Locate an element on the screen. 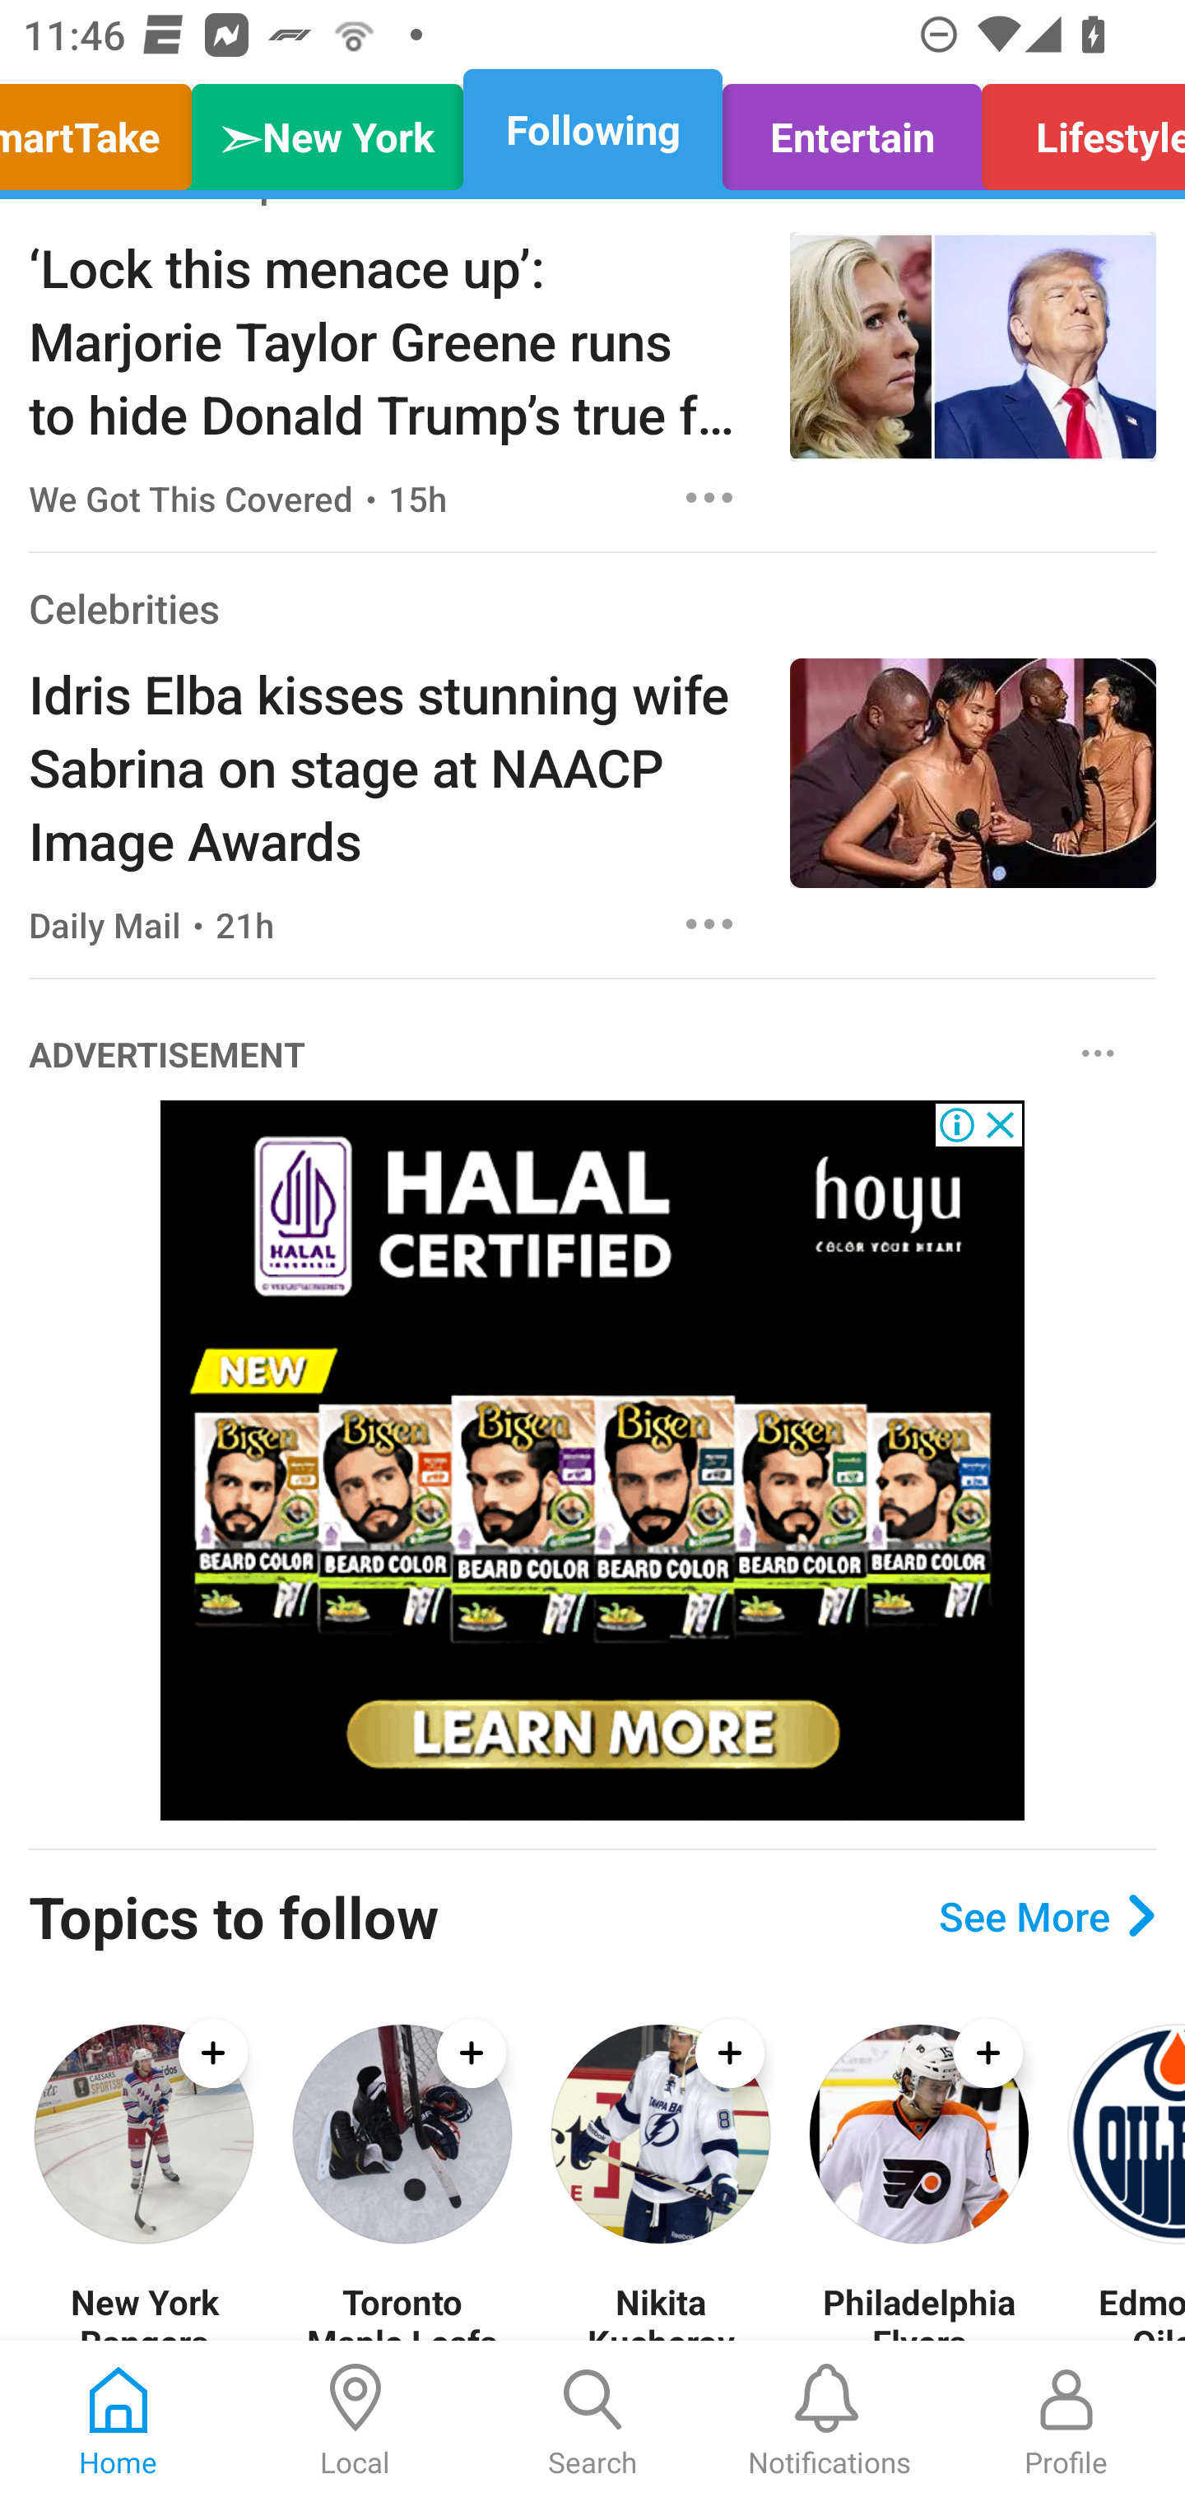 The height and width of the screenshot is (2502, 1185). 28 is located at coordinates (592, 1461).